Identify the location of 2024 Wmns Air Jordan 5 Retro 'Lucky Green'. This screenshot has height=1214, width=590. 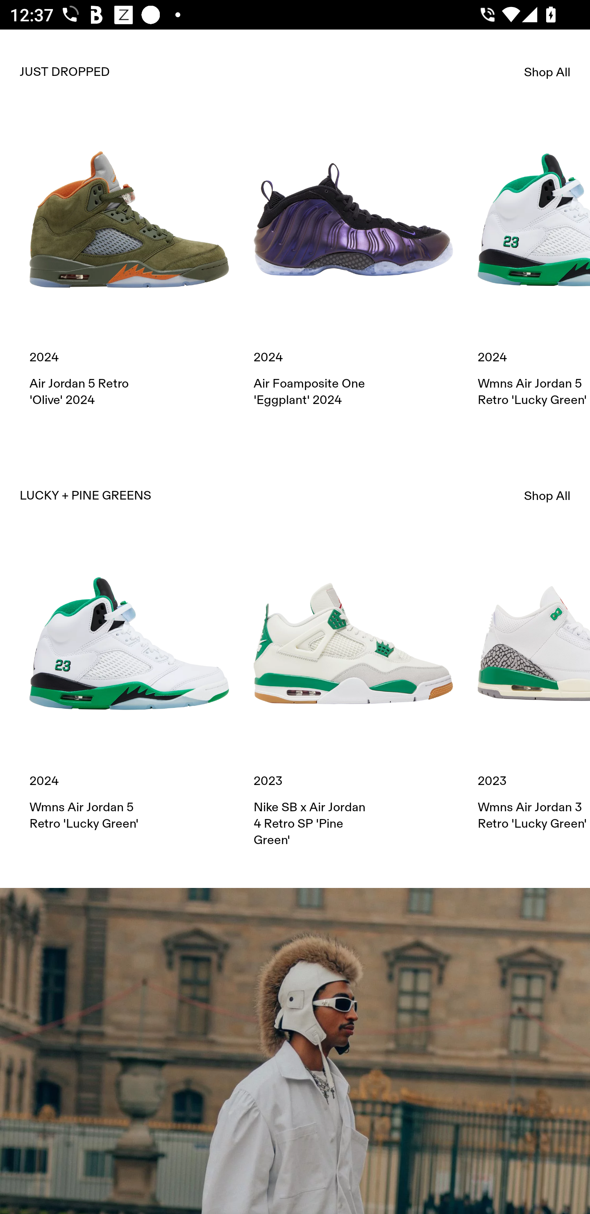
(534, 264).